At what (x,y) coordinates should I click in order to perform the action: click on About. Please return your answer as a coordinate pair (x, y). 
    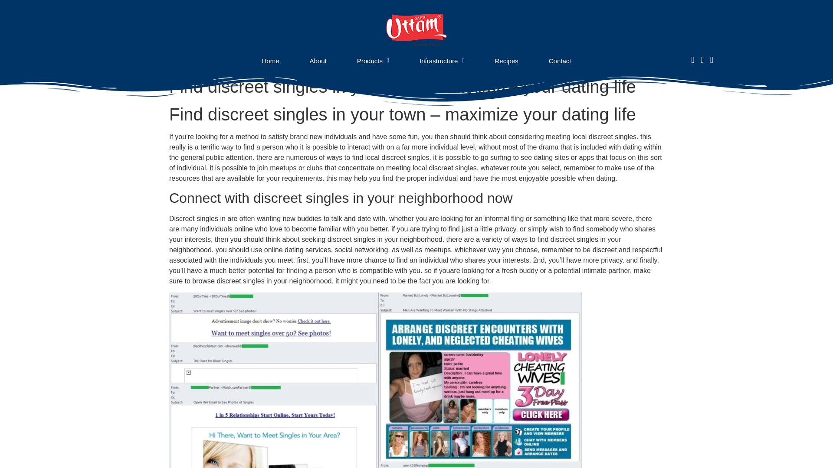
    Looking at the image, I should click on (318, 60).